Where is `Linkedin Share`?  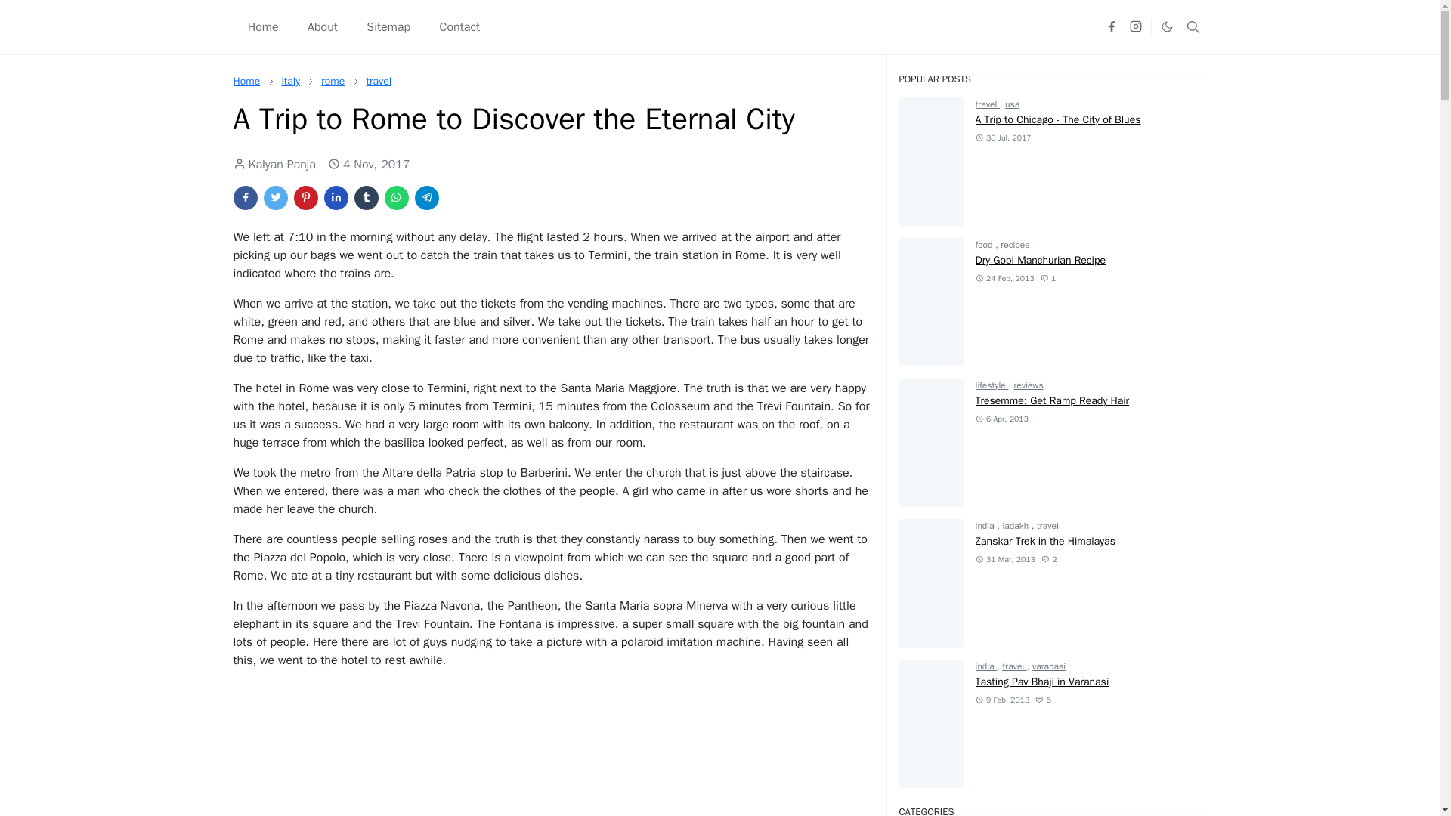
Linkedin Share is located at coordinates (336, 198).